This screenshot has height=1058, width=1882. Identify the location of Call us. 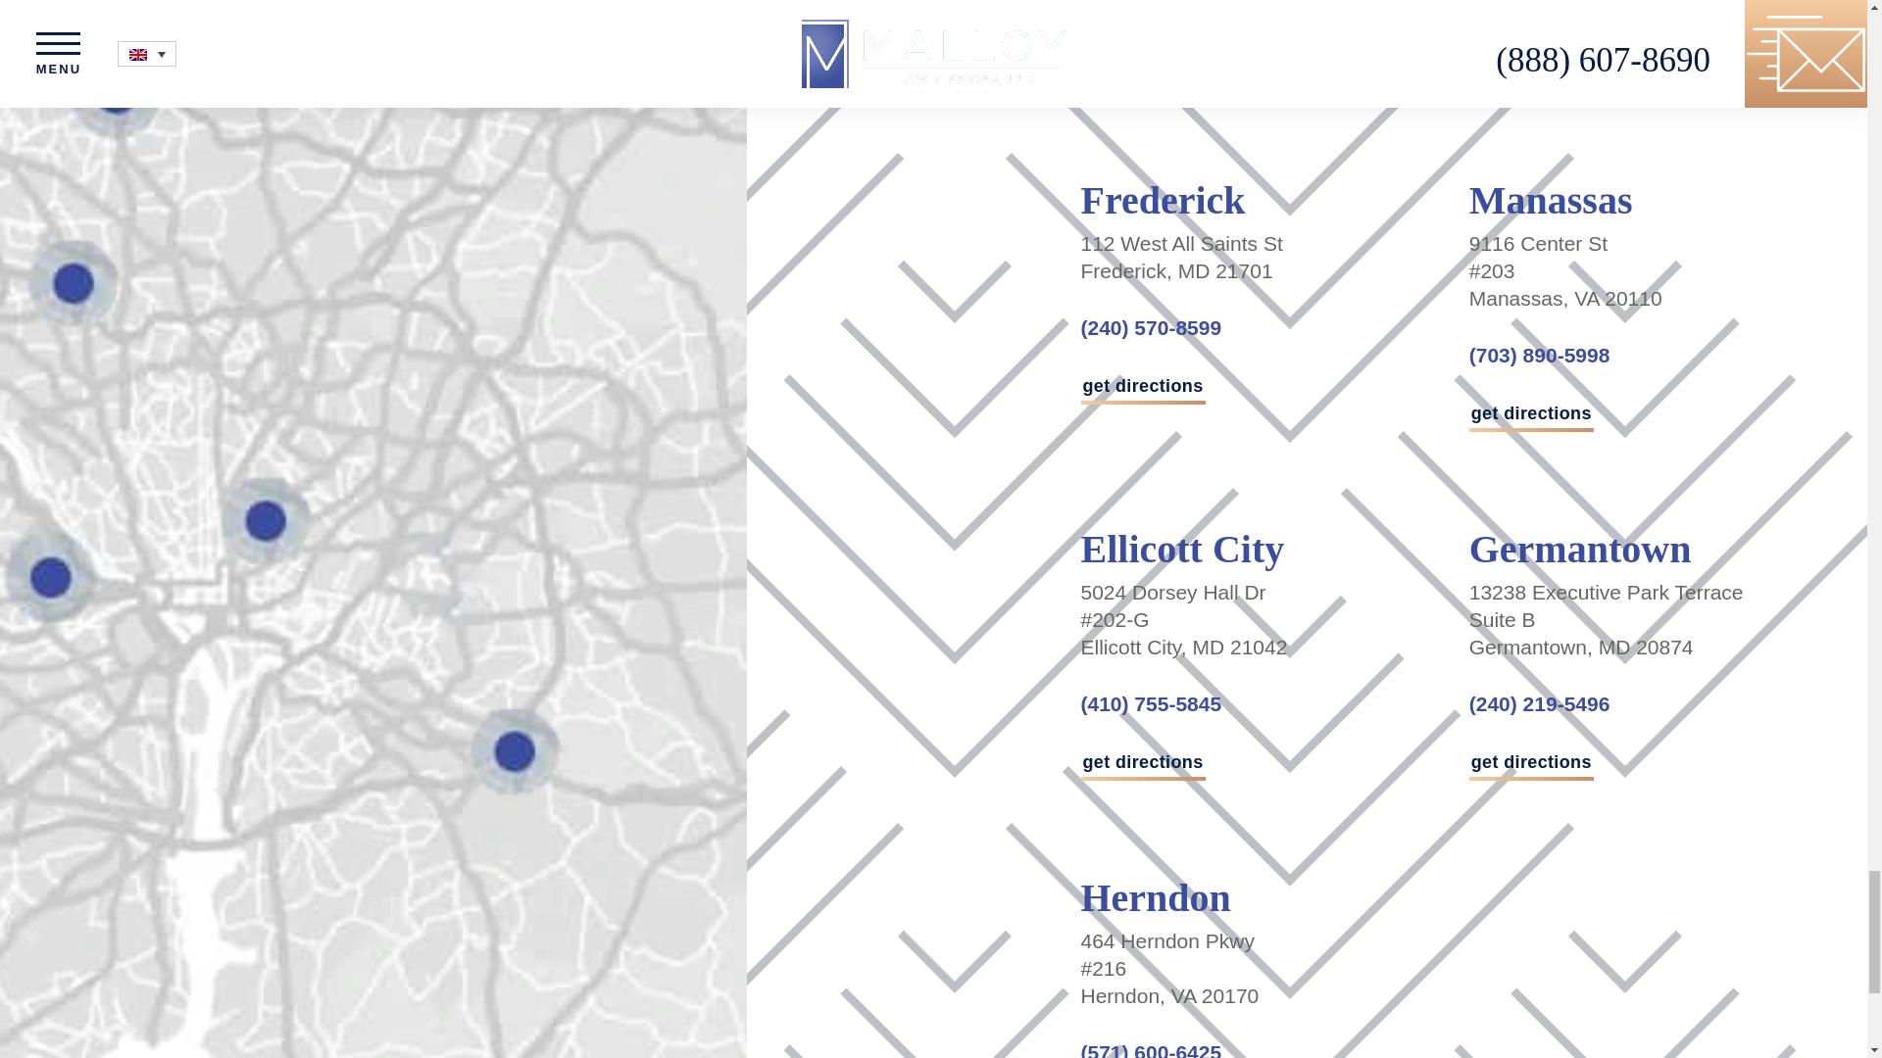
(1151, 703).